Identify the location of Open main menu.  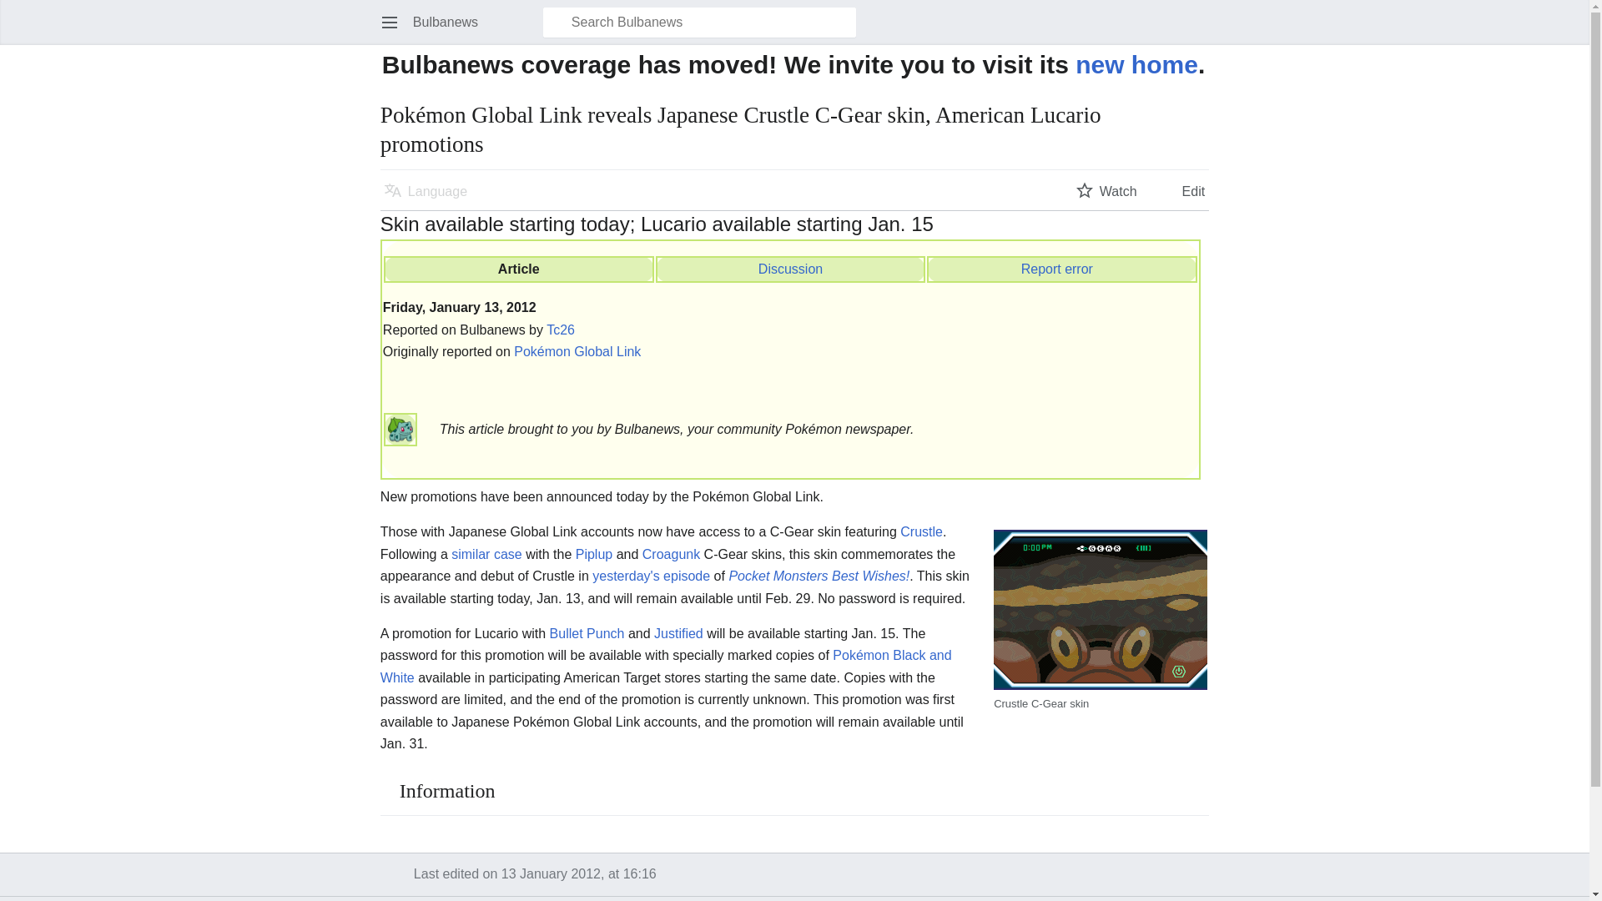
(389, 22).